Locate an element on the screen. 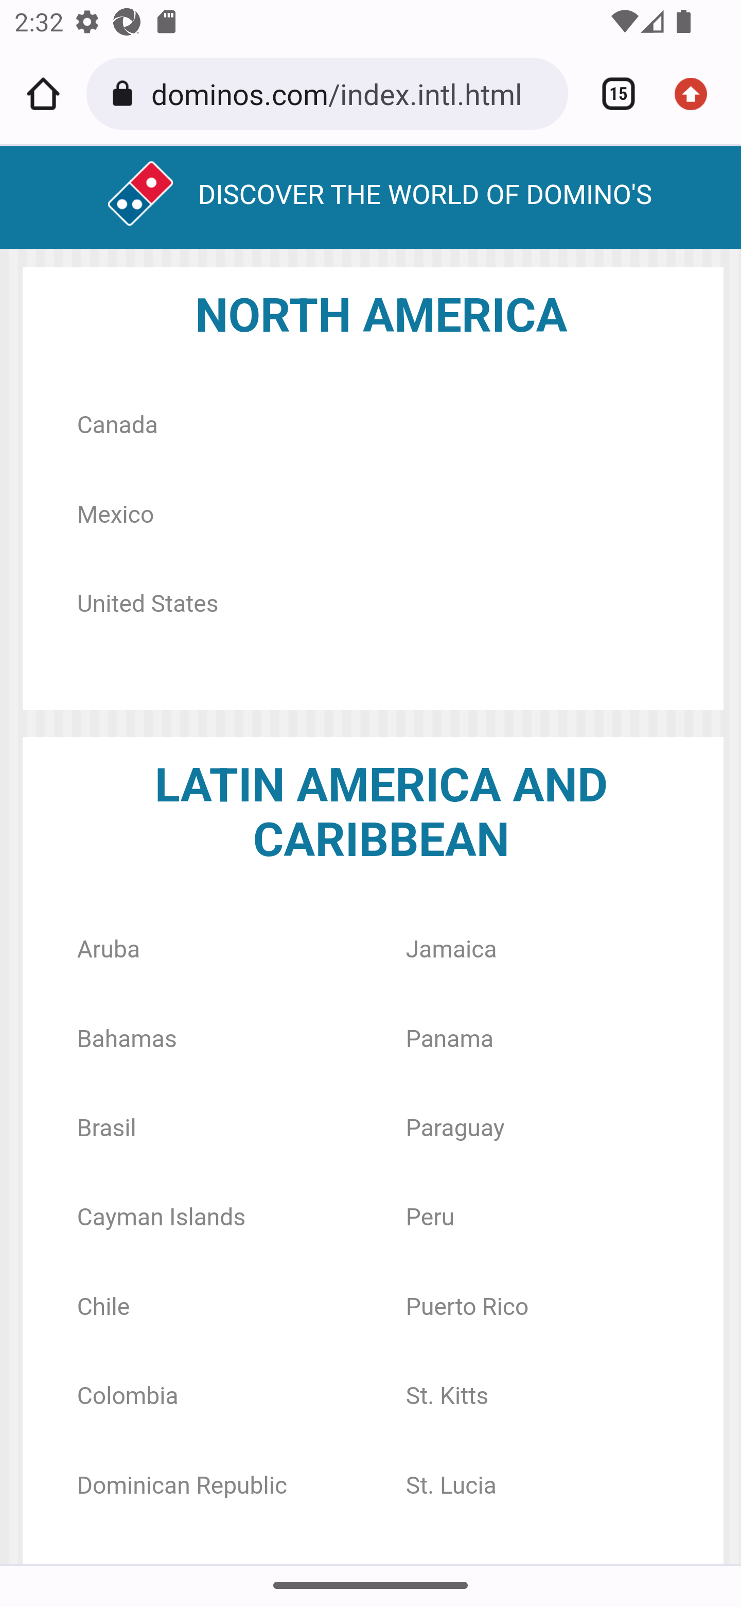 The image size is (741, 1607). Paraguay is located at coordinates (455, 1128).